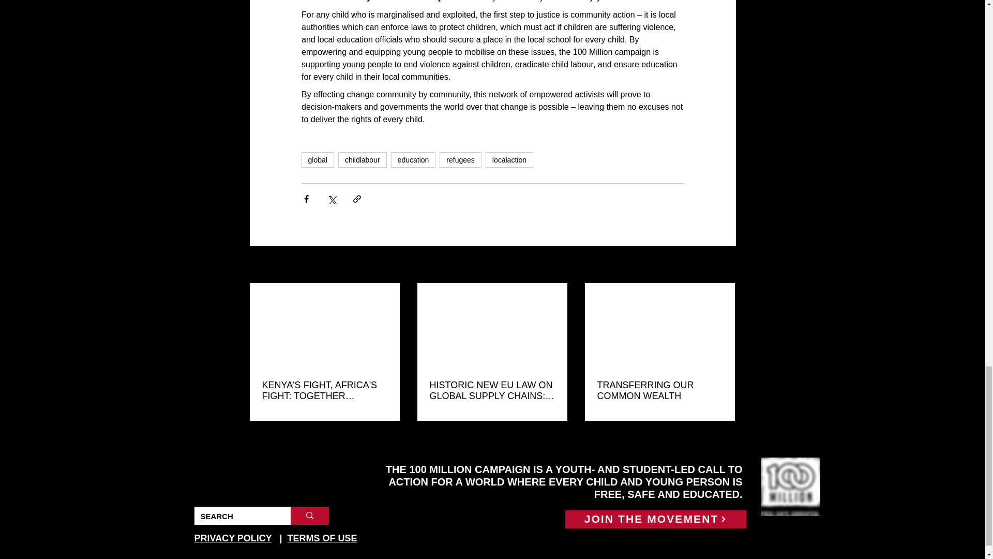 This screenshot has width=993, height=559. Describe the element at coordinates (659, 391) in the screenshot. I see `TRANSFERRING OUR COMMON WEALTH` at that location.